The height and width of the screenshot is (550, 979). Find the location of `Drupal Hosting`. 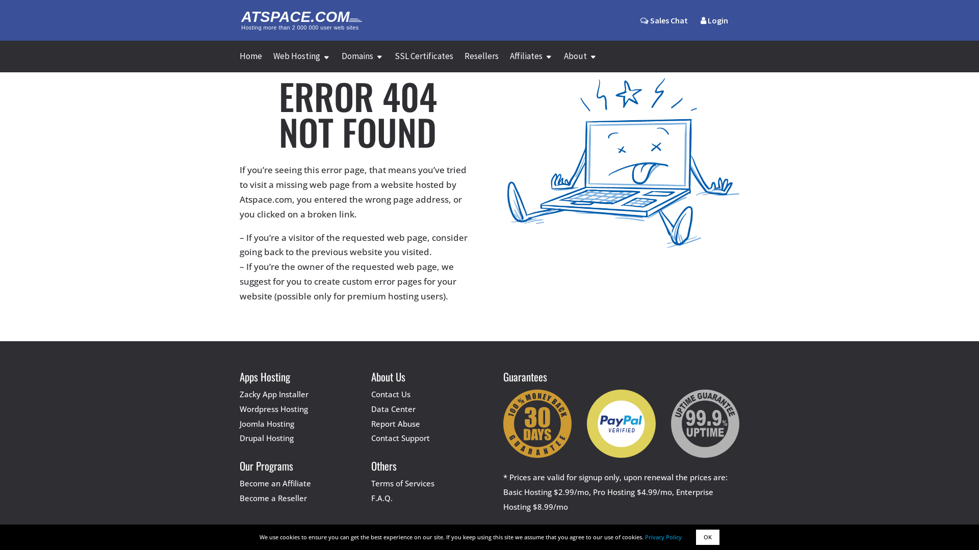

Drupal Hosting is located at coordinates (267, 438).